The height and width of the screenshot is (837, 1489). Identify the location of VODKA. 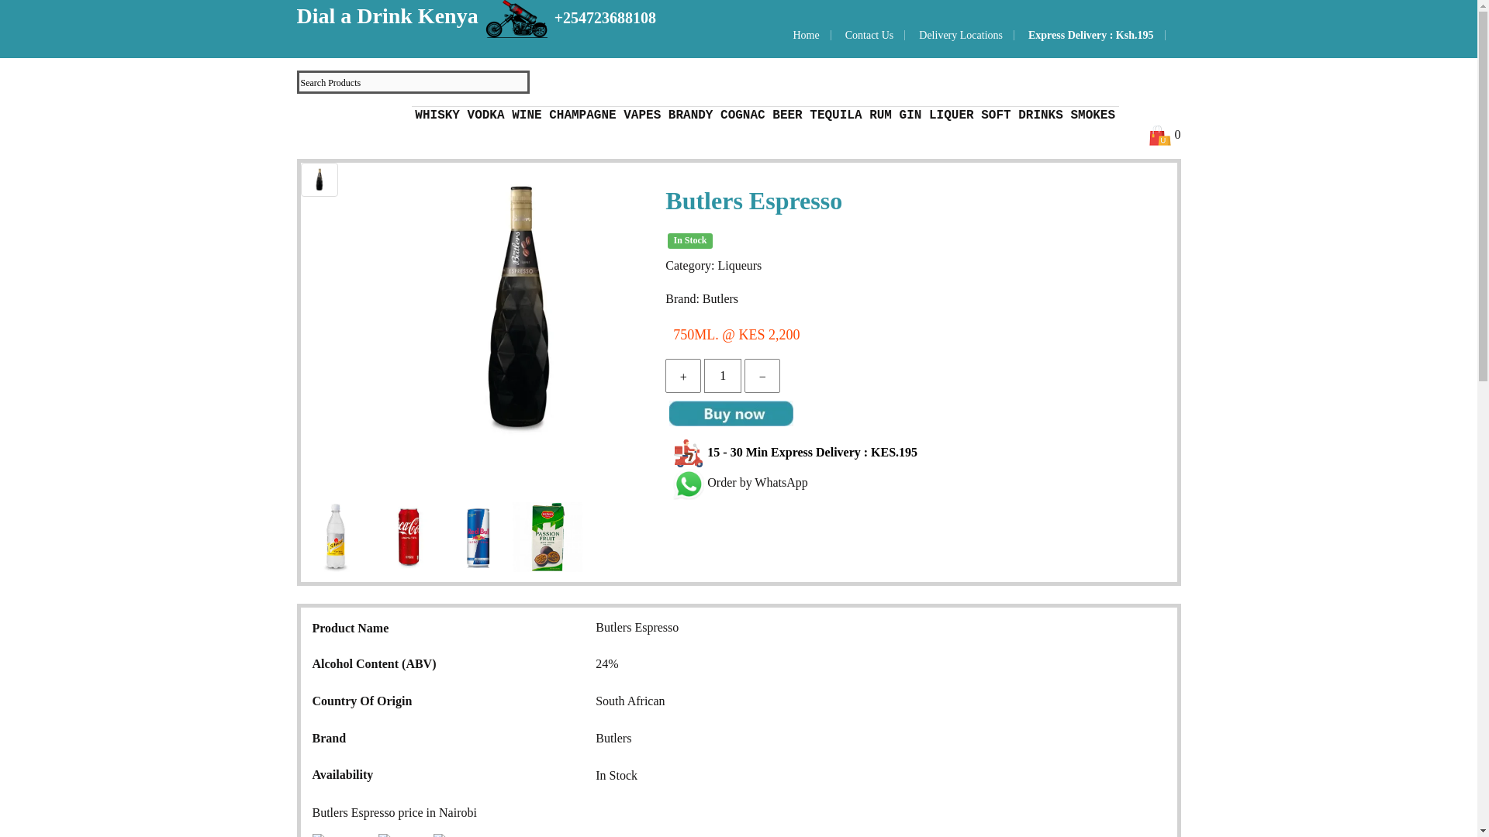
(489, 115).